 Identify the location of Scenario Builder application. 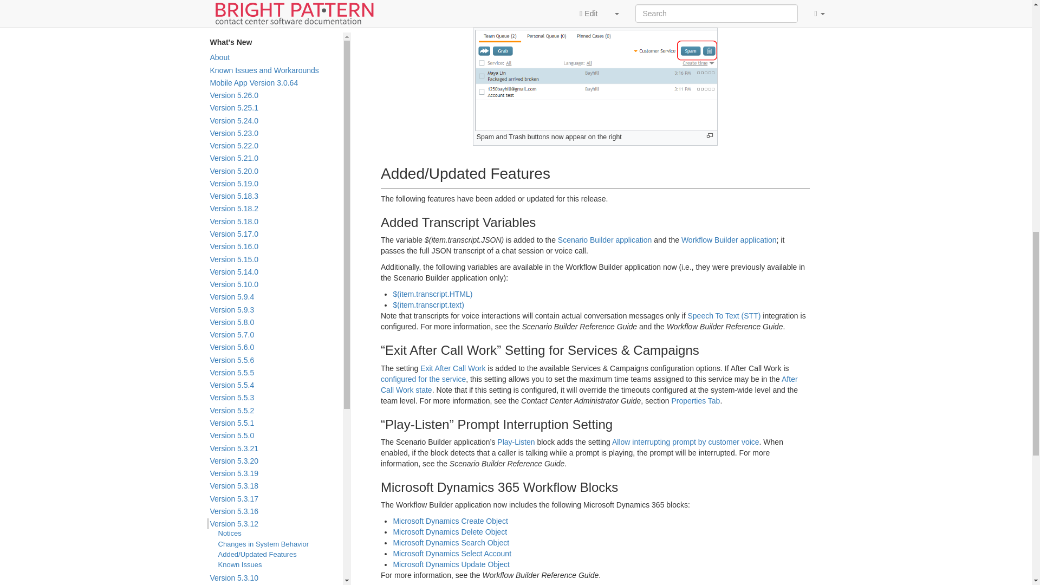
(604, 240).